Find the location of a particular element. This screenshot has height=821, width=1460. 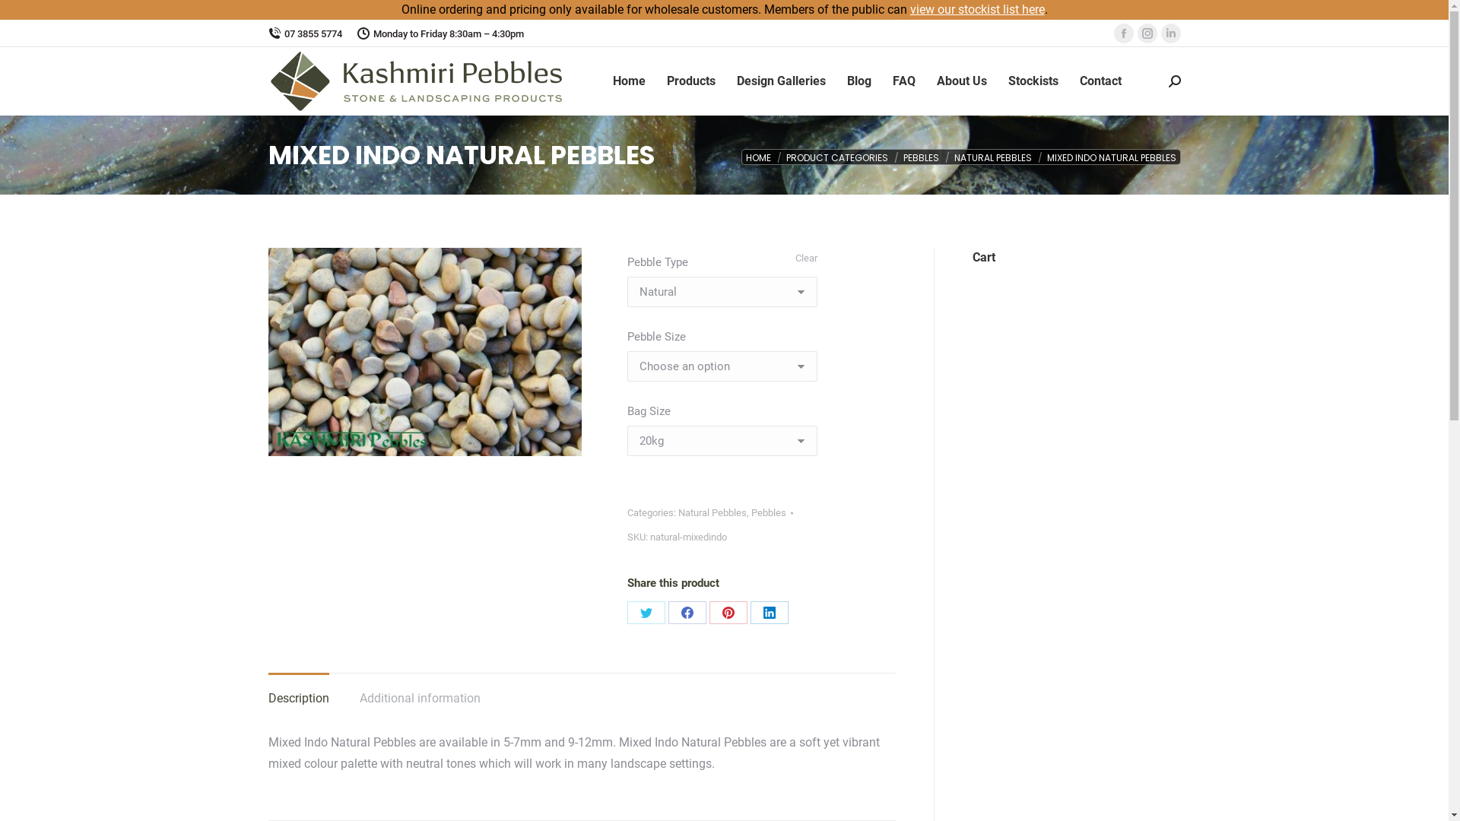

PEBBLES is located at coordinates (922, 158).